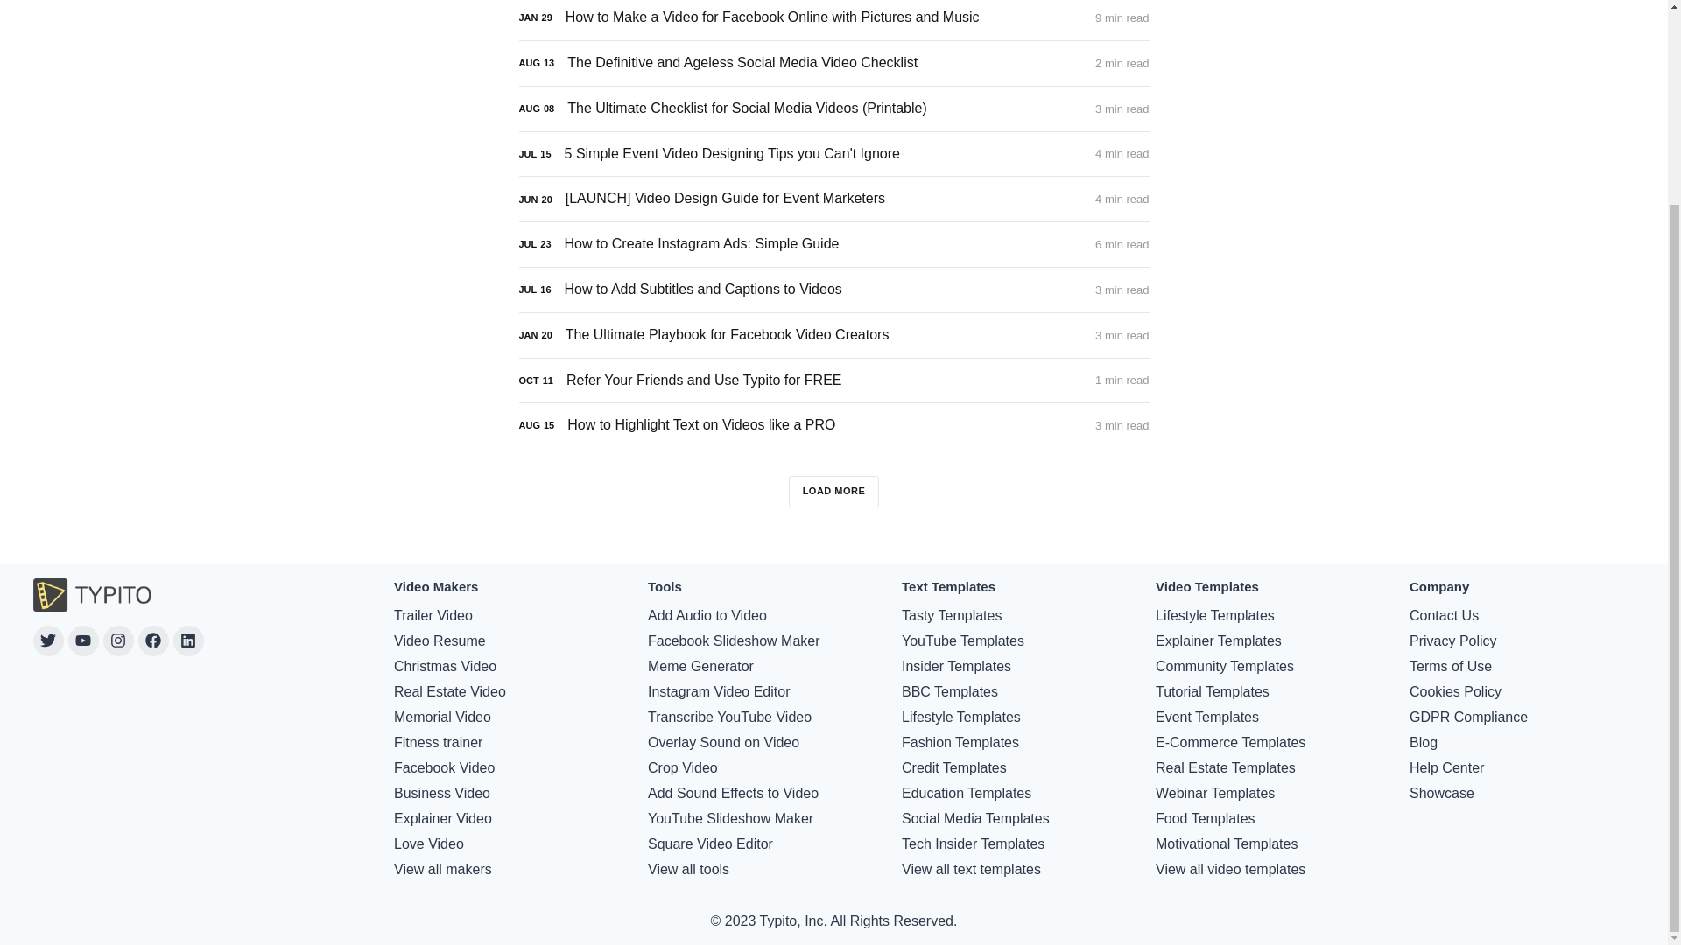 The height and width of the screenshot is (945, 1681). What do you see at coordinates (441, 717) in the screenshot?
I see `Memorial Video` at bounding box center [441, 717].